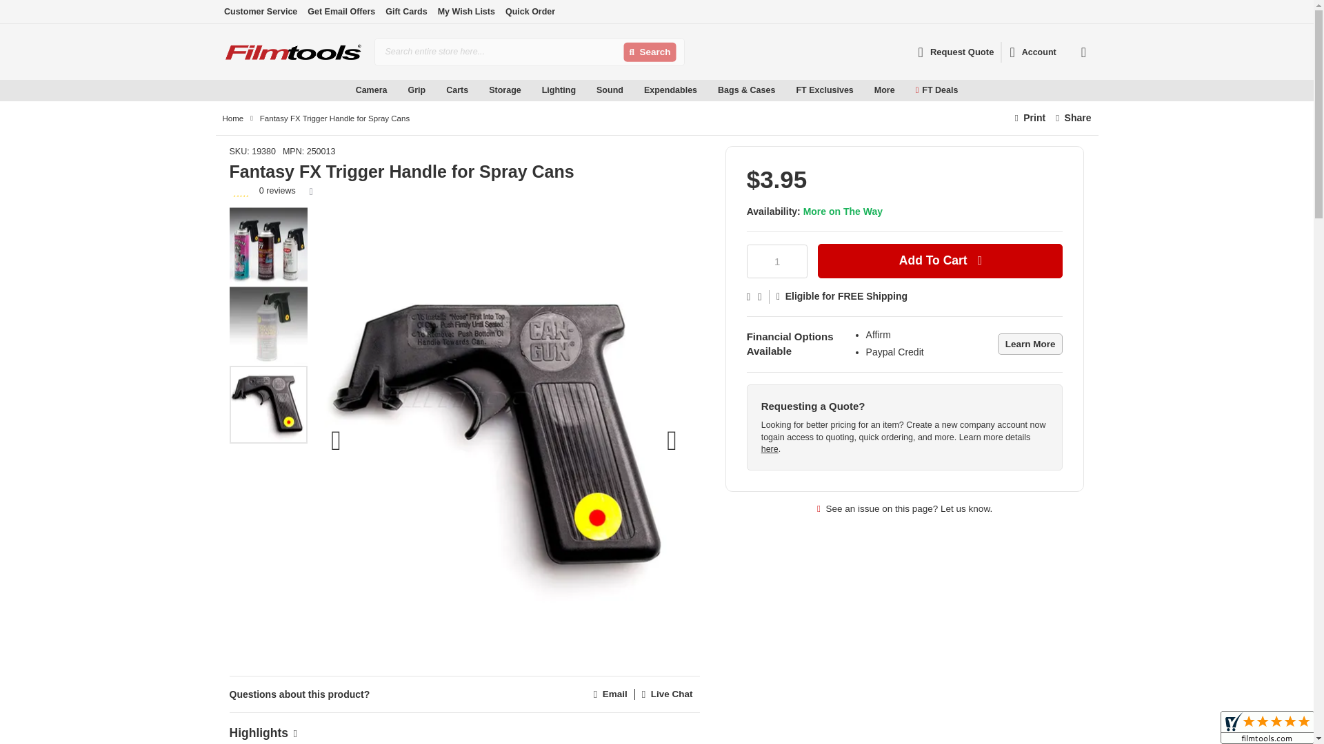 Image resolution: width=1324 pixels, height=744 pixels. Describe the element at coordinates (292, 52) in the screenshot. I see `Filmtools` at that location.